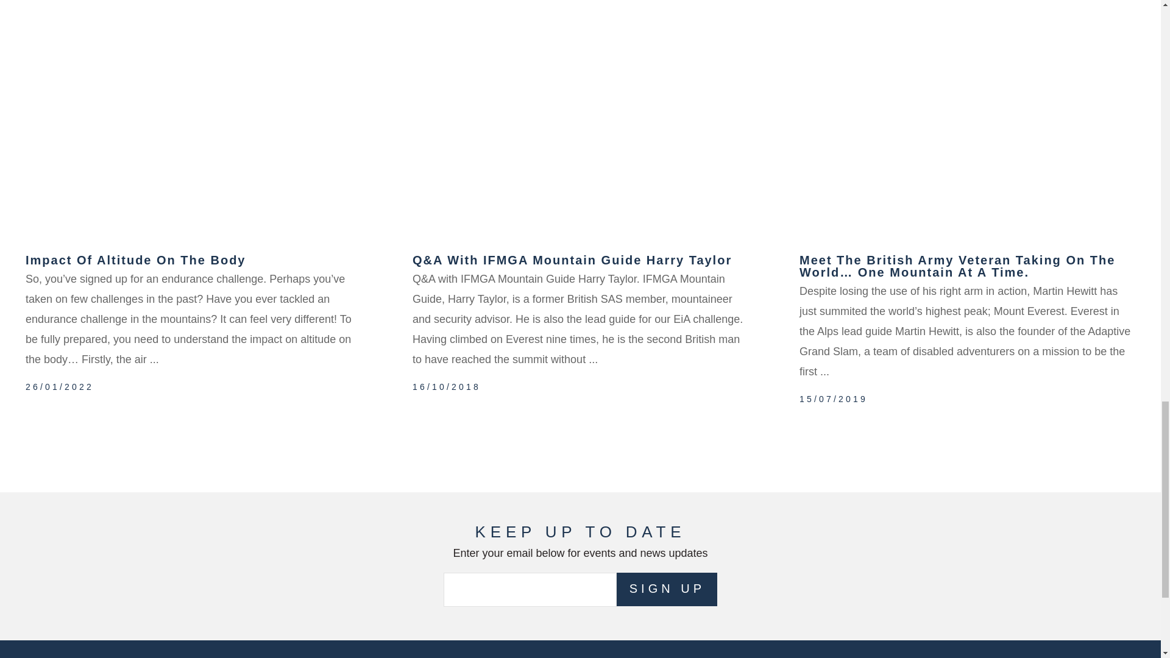  Describe the element at coordinates (667, 589) in the screenshot. I see `Sign Up` at that location.